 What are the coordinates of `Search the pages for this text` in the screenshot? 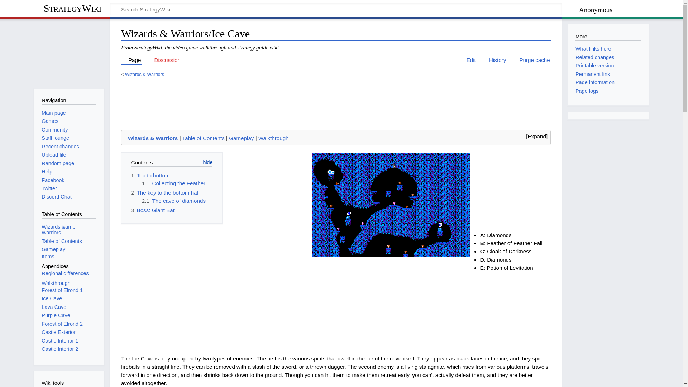 It's located at (546, 10).